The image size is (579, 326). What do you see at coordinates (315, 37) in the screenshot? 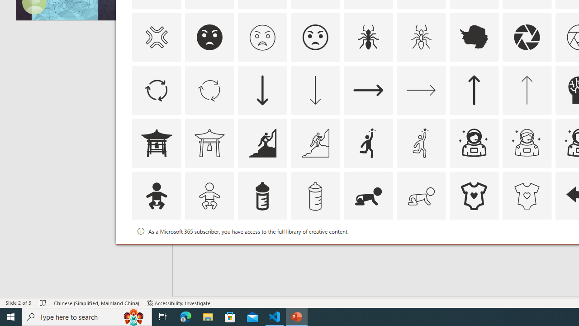
I see `AutomationID: Icons_AngryFace_Outline` at bounding box center [315, 37].